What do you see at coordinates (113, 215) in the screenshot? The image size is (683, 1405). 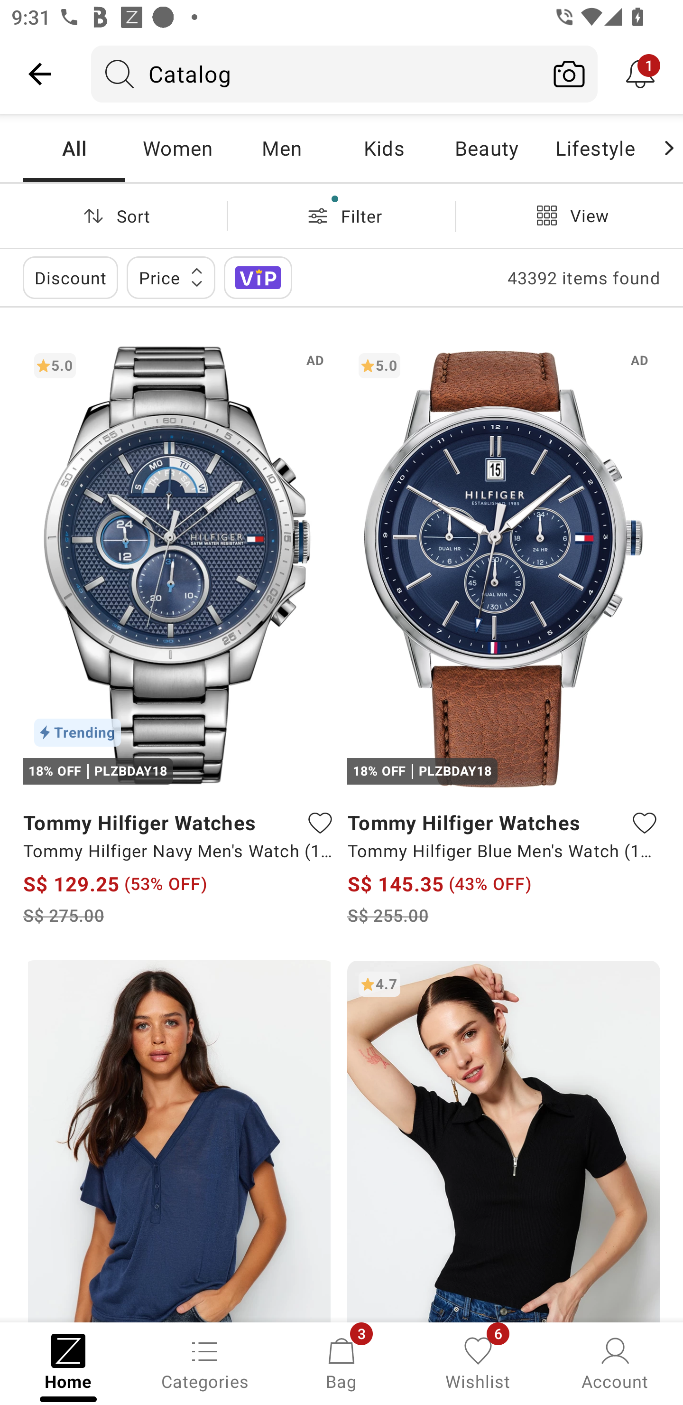 I see `Sort` at bounding box center [113, 215].